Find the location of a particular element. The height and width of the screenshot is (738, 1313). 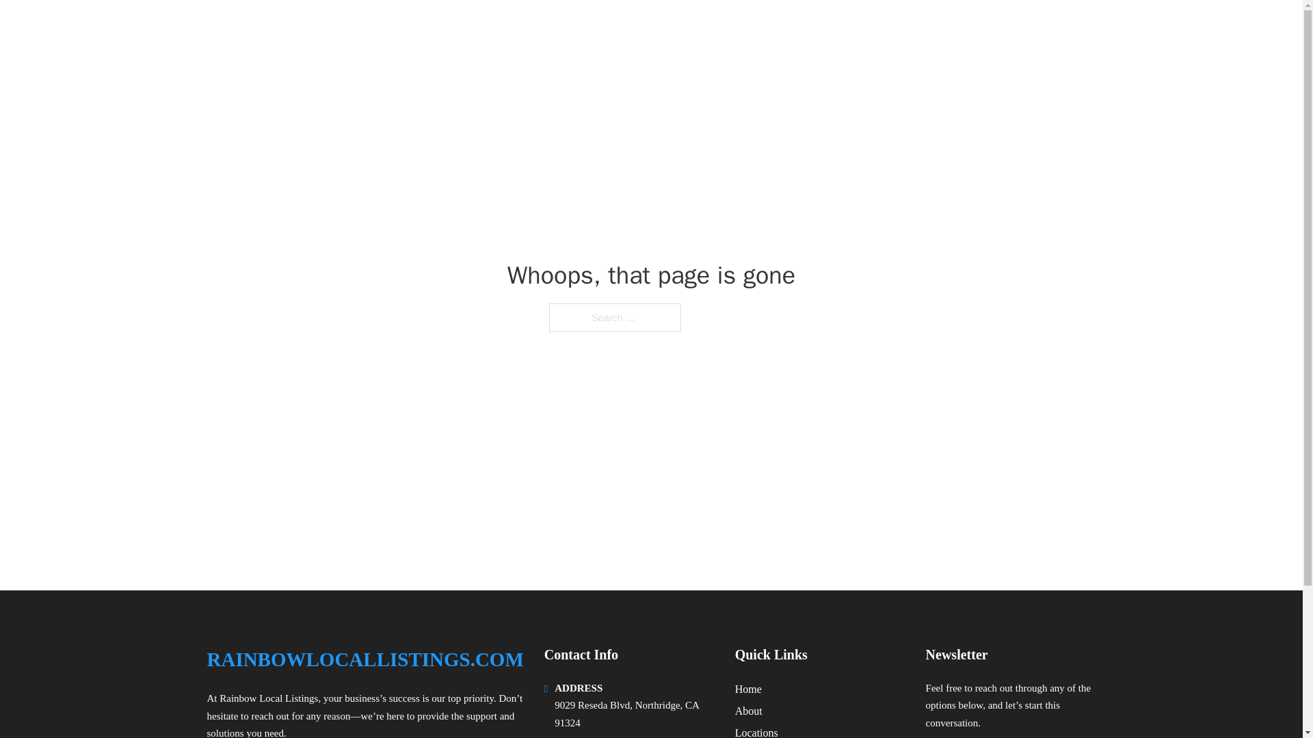

Locations is located at coordinates (756, 731).